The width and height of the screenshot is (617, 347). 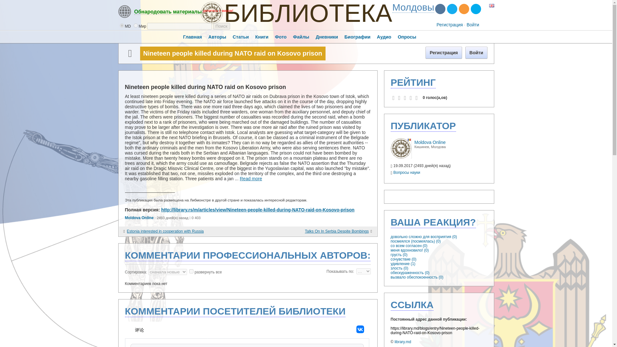 I want to click on Estonia interested in cooperation with Russia, so click(x=170, y=231).